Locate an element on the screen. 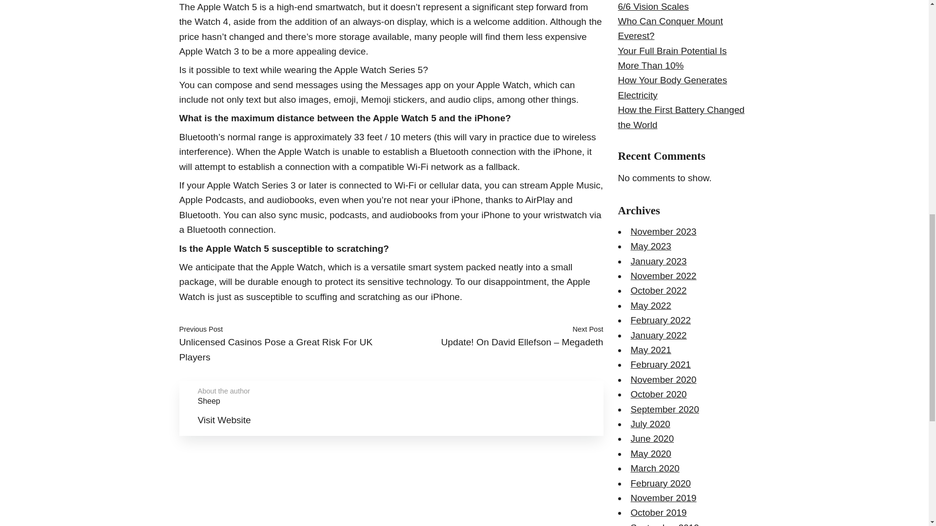 This screenshot has height=526, width=936. February 2022 is located at coordinates (661, 320).